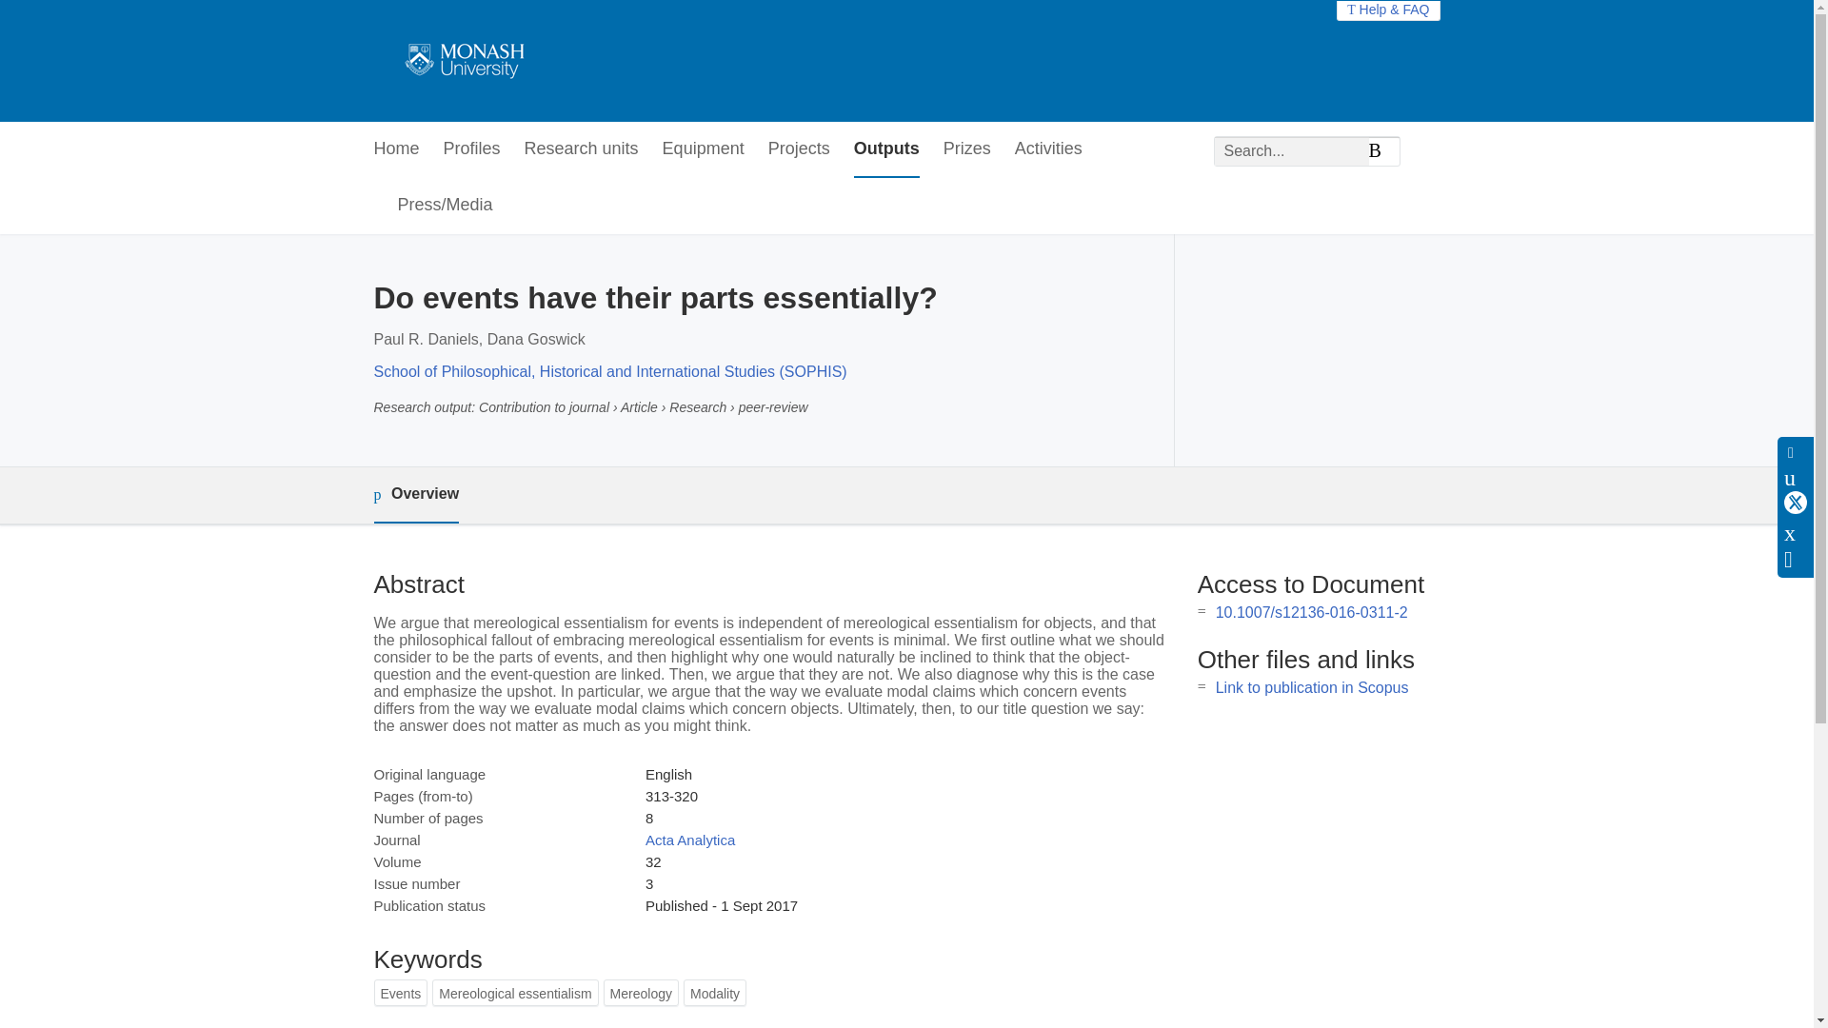  What do you see at coordinates (689, 840) in the screenshot?
I see `Acta Analytica` at bounding box center [689, 840].